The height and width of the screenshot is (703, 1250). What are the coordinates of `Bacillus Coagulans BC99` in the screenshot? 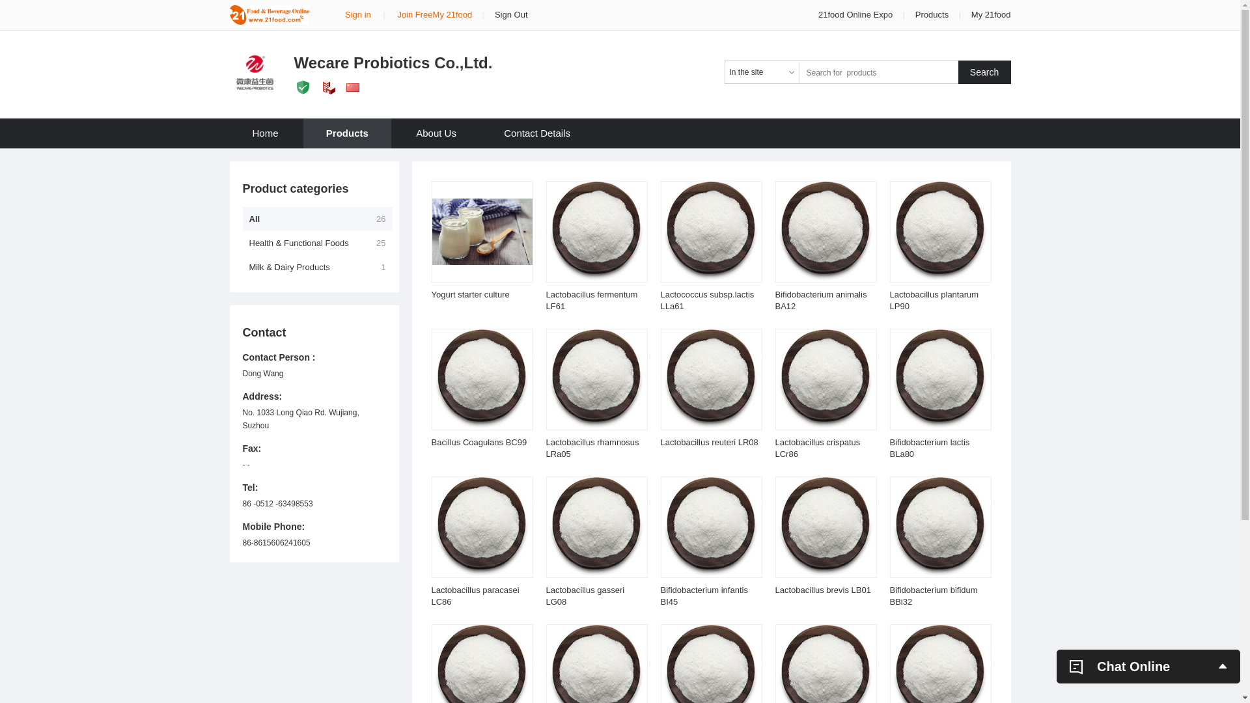 It's located at (479, 443).